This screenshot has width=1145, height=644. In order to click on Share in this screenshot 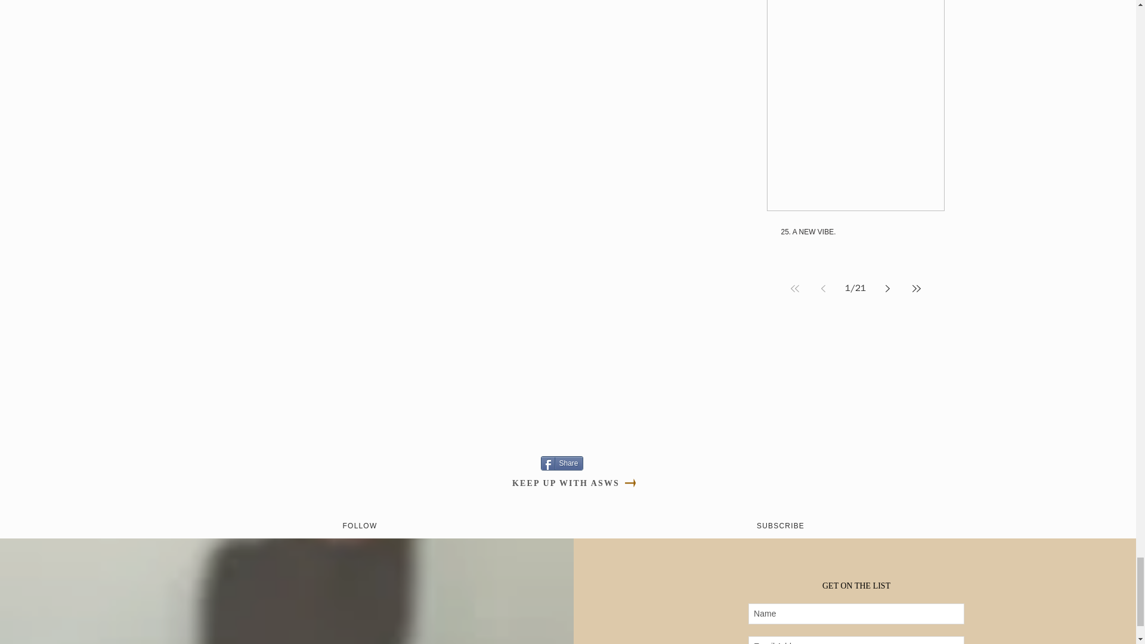, I will do `click(562, 463)`.